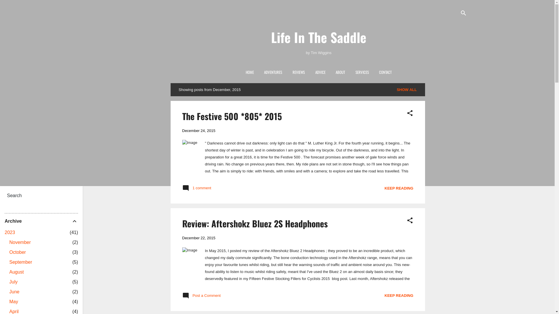  Describe the element at coordinates (399, 295) in the screenshot. I see `KEEP READING` at that location.